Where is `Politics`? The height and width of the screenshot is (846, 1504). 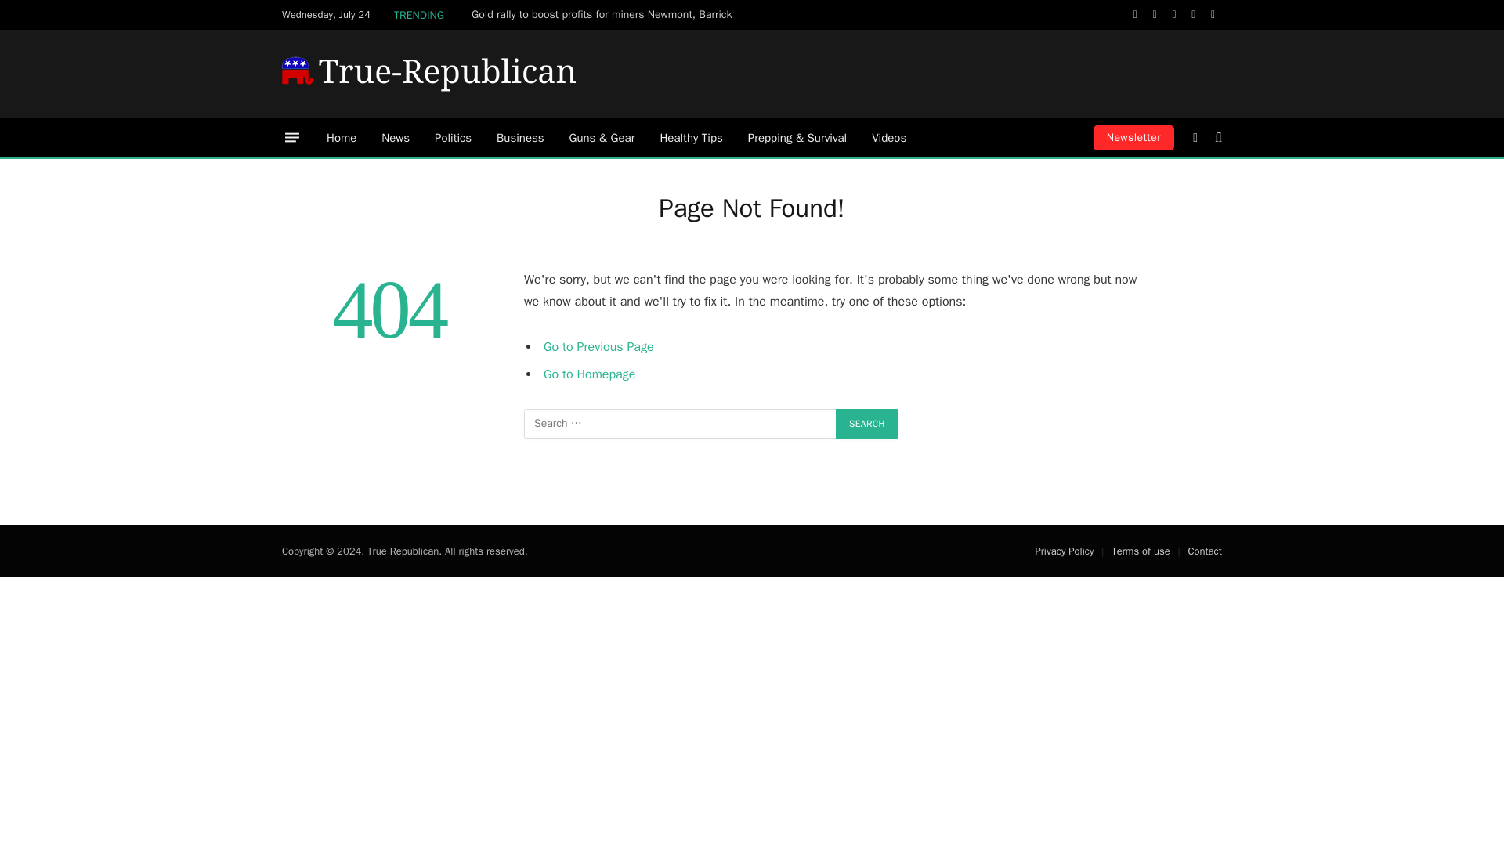
Politics is located at coordinates (453, 137).